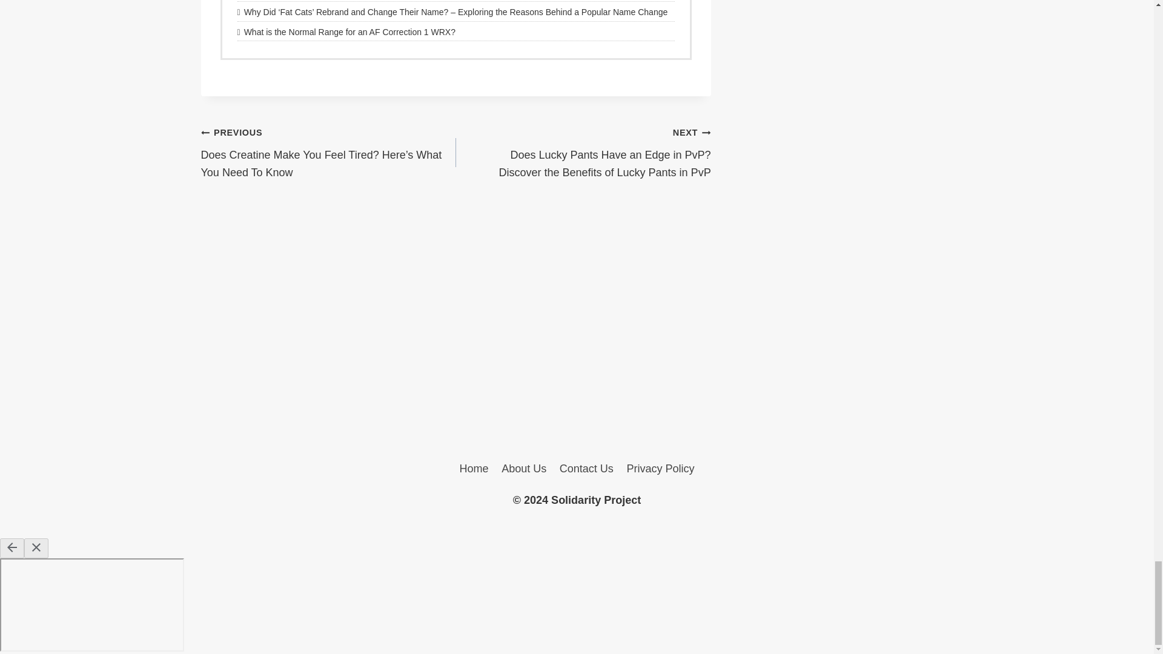 This screenshot has width=1163, height=654. I want to click on Home, so click(474, 469).